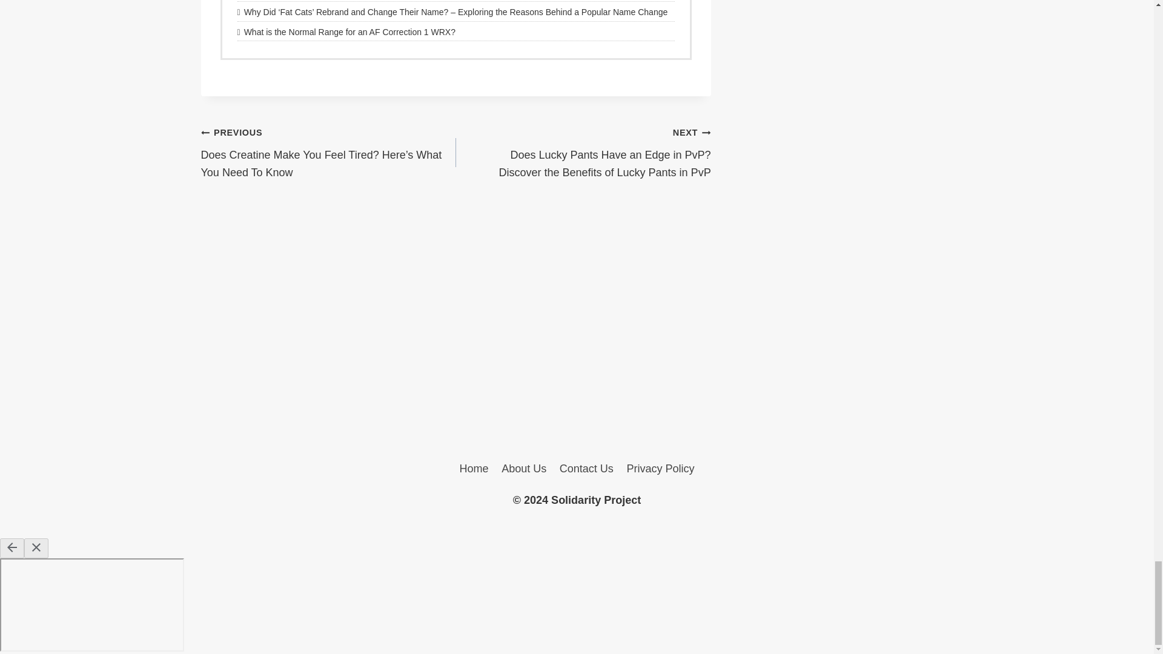 This screenshot has width=1163, height=654. I want to click on Home, so click(474, 469).